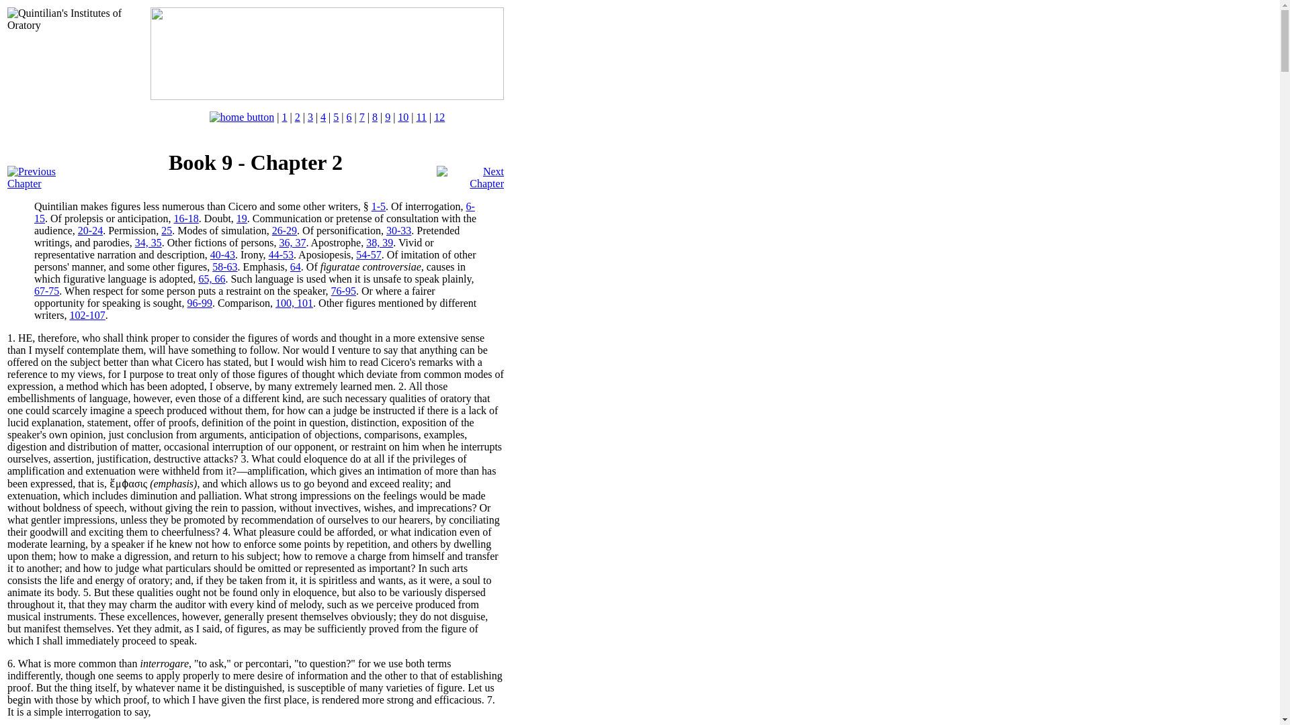 The height and width of the screenshot is (725, 1290). Describe the element at coordinates (47, 291) in the screenshot. I see `67-75` at that location.